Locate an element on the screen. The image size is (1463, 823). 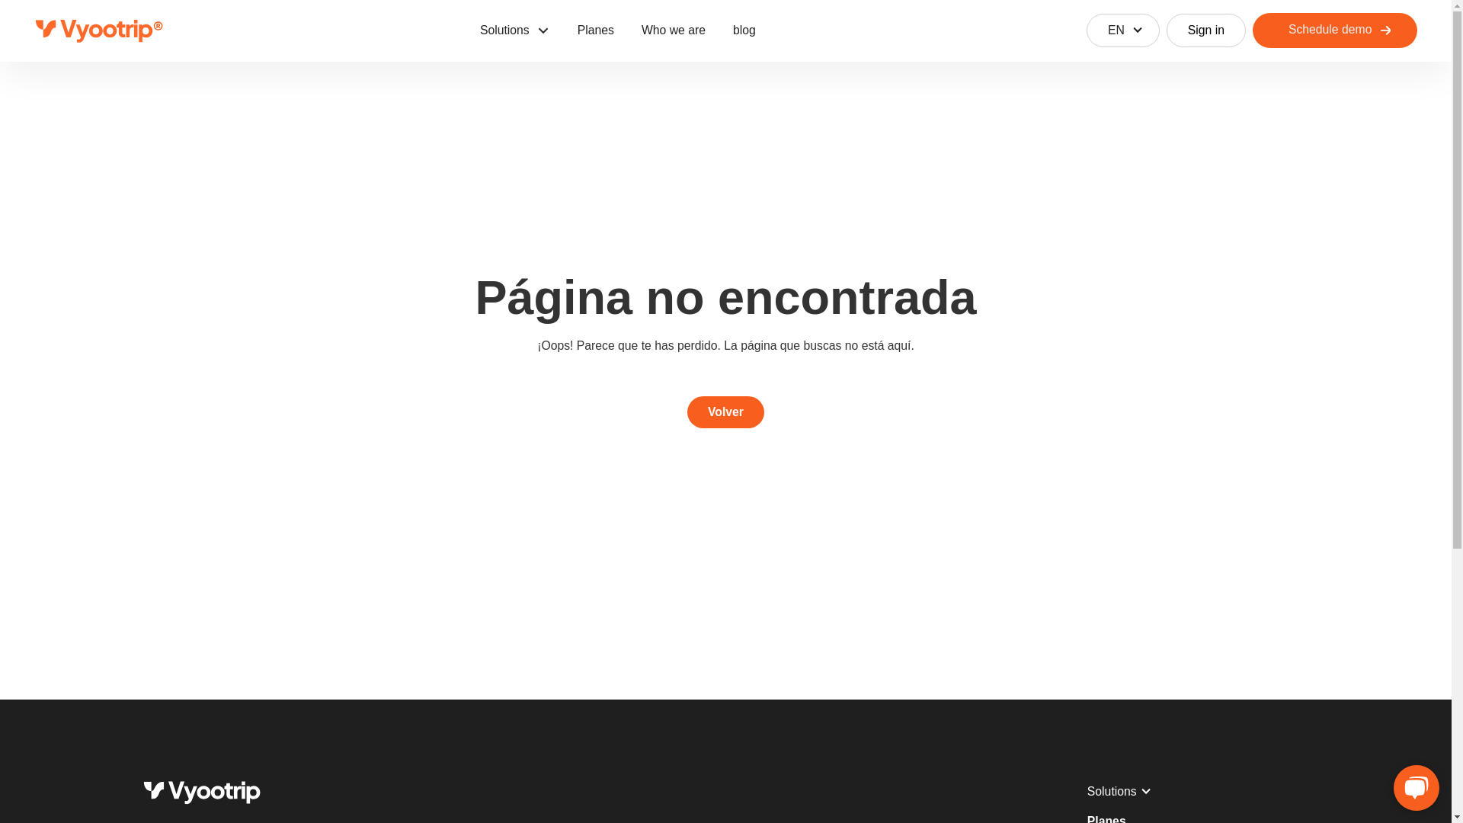
Sign in is located at coordinates (1205, 30).